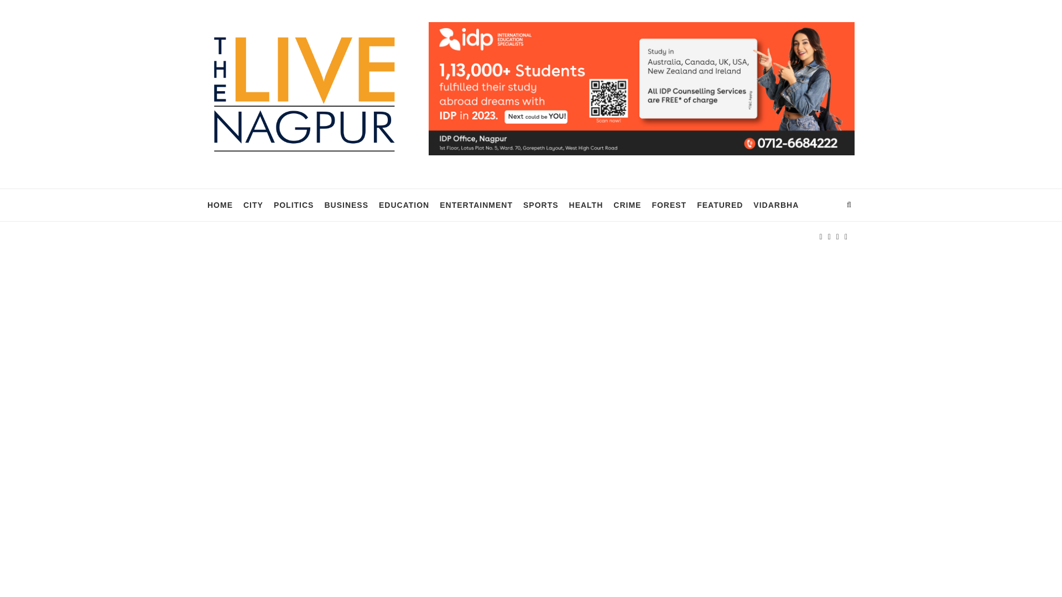  Describe the element at coordinates (719, 205) in the screenshot. I see `FEATURED` at that location.